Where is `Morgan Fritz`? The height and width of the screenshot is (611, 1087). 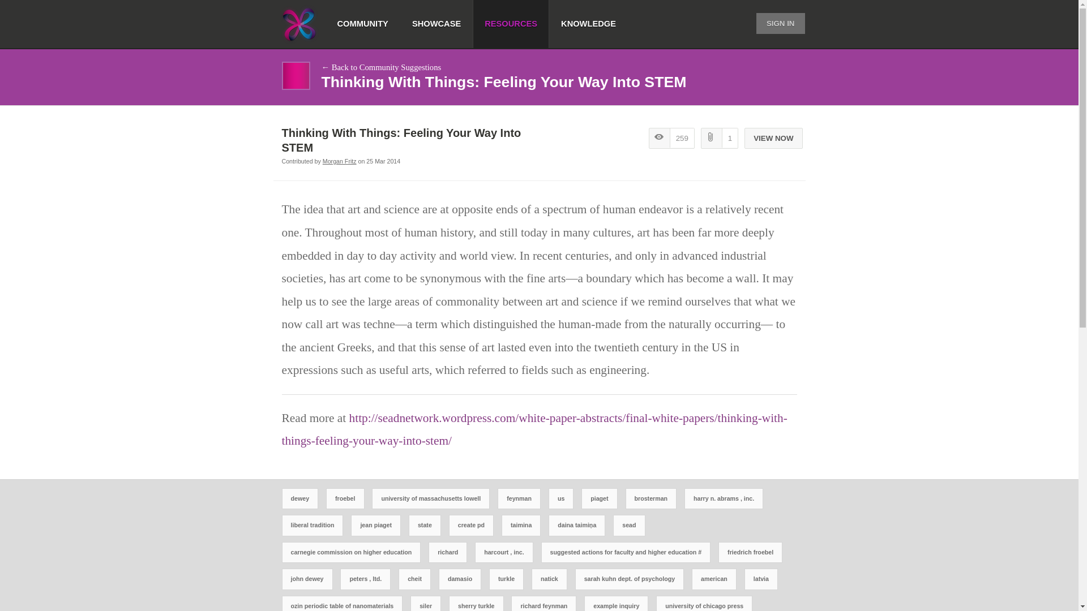 Morgan Fritz is located at coordinates (340, 161).